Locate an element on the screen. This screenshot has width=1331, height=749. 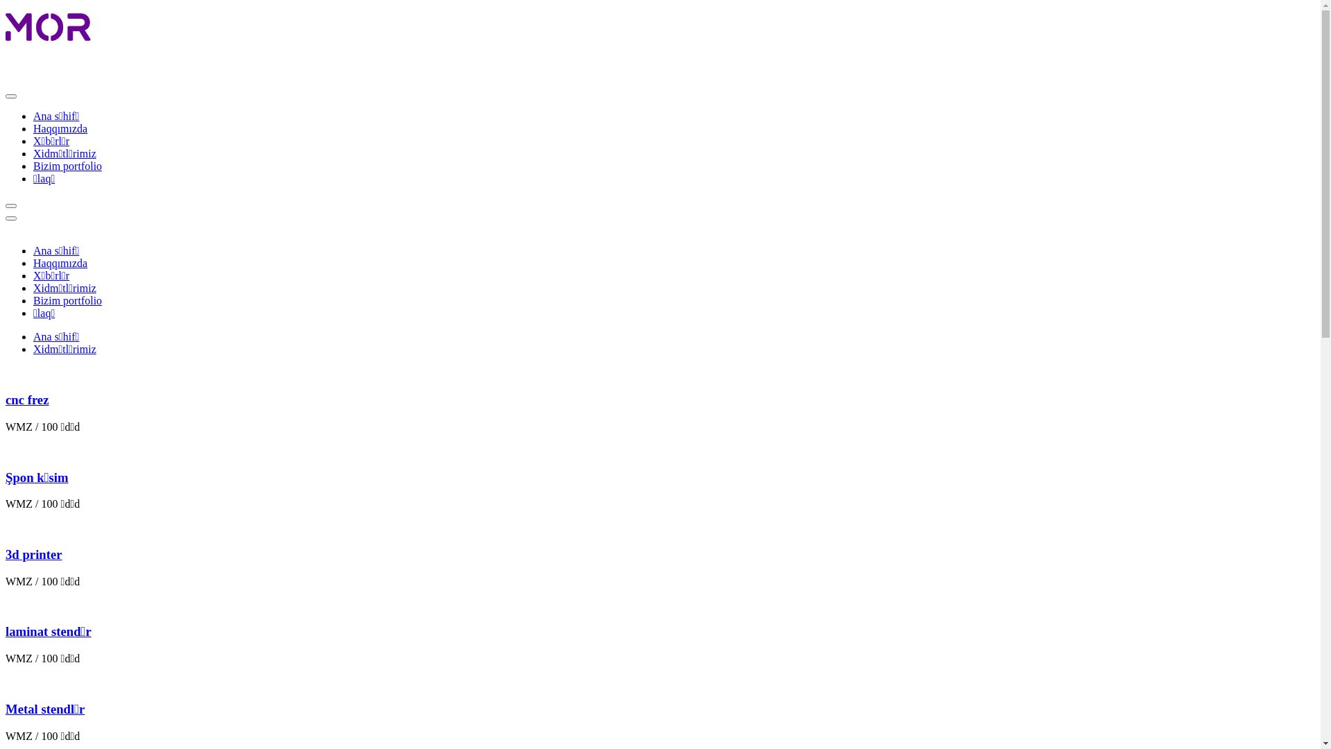
3d printer is located at coordinates (34, 555).